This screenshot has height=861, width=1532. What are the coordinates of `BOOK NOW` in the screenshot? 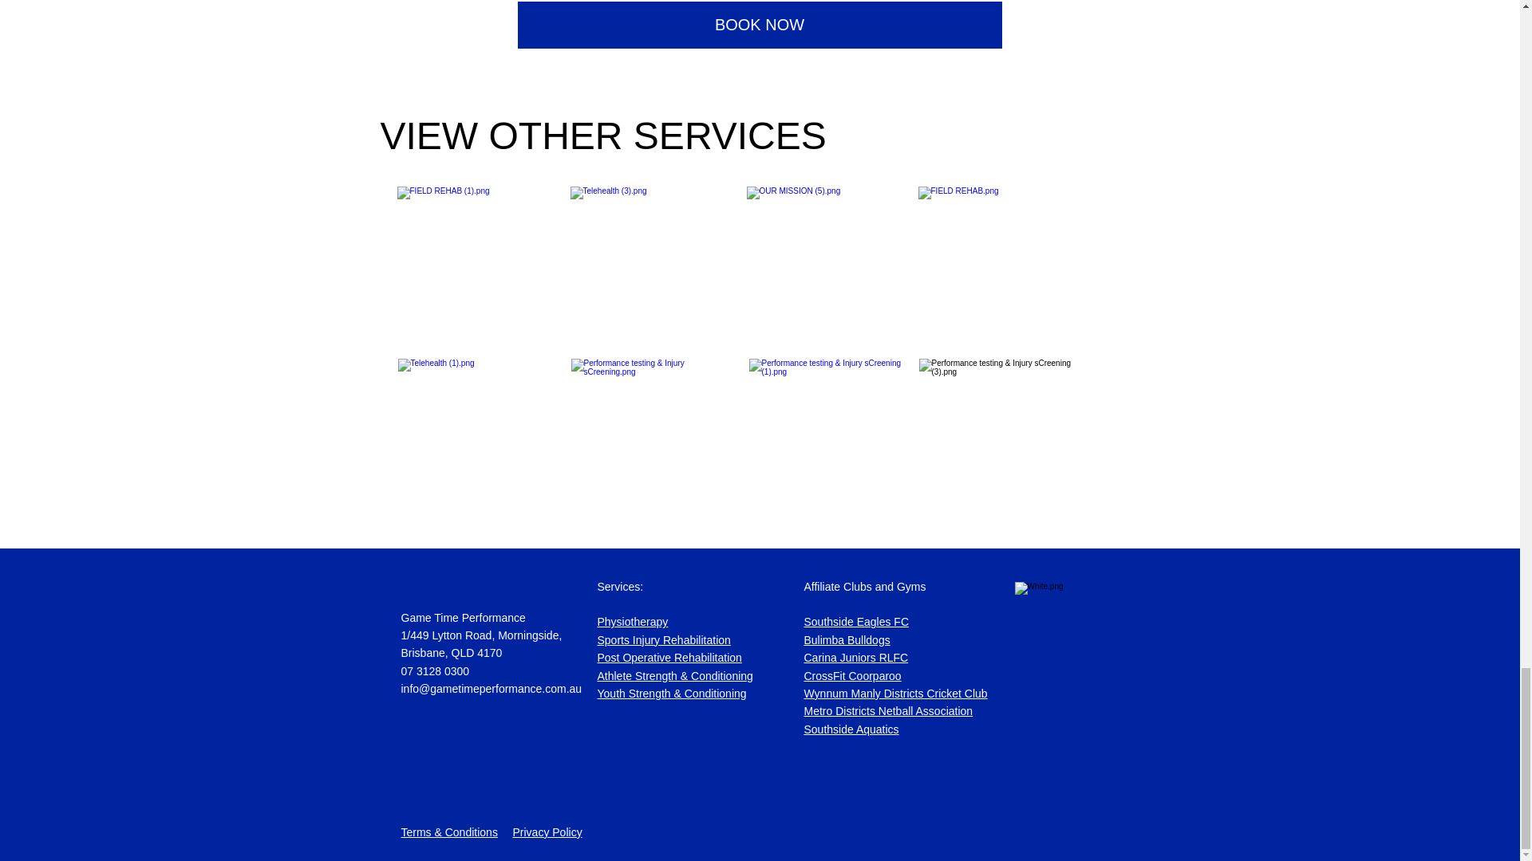 It's located at (857, 631).